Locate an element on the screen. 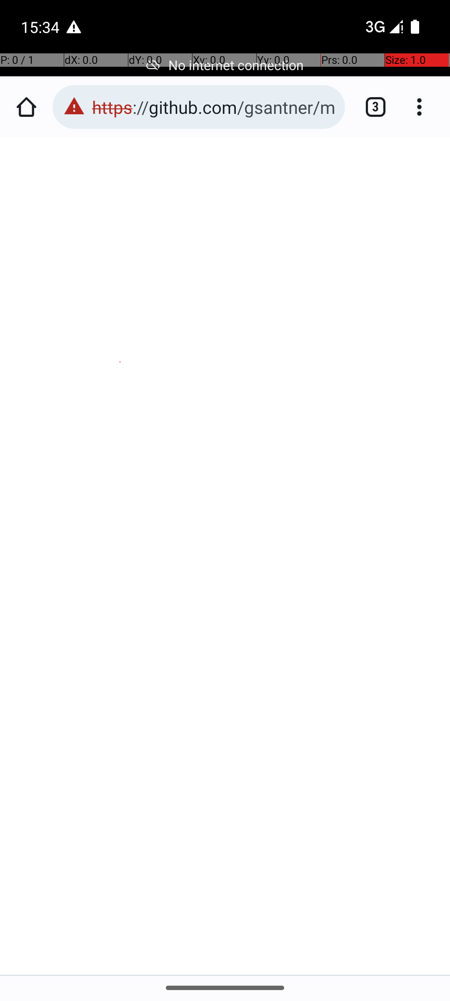  To get Chrome’s highest level of security,  is located at coordinates (230, 575).